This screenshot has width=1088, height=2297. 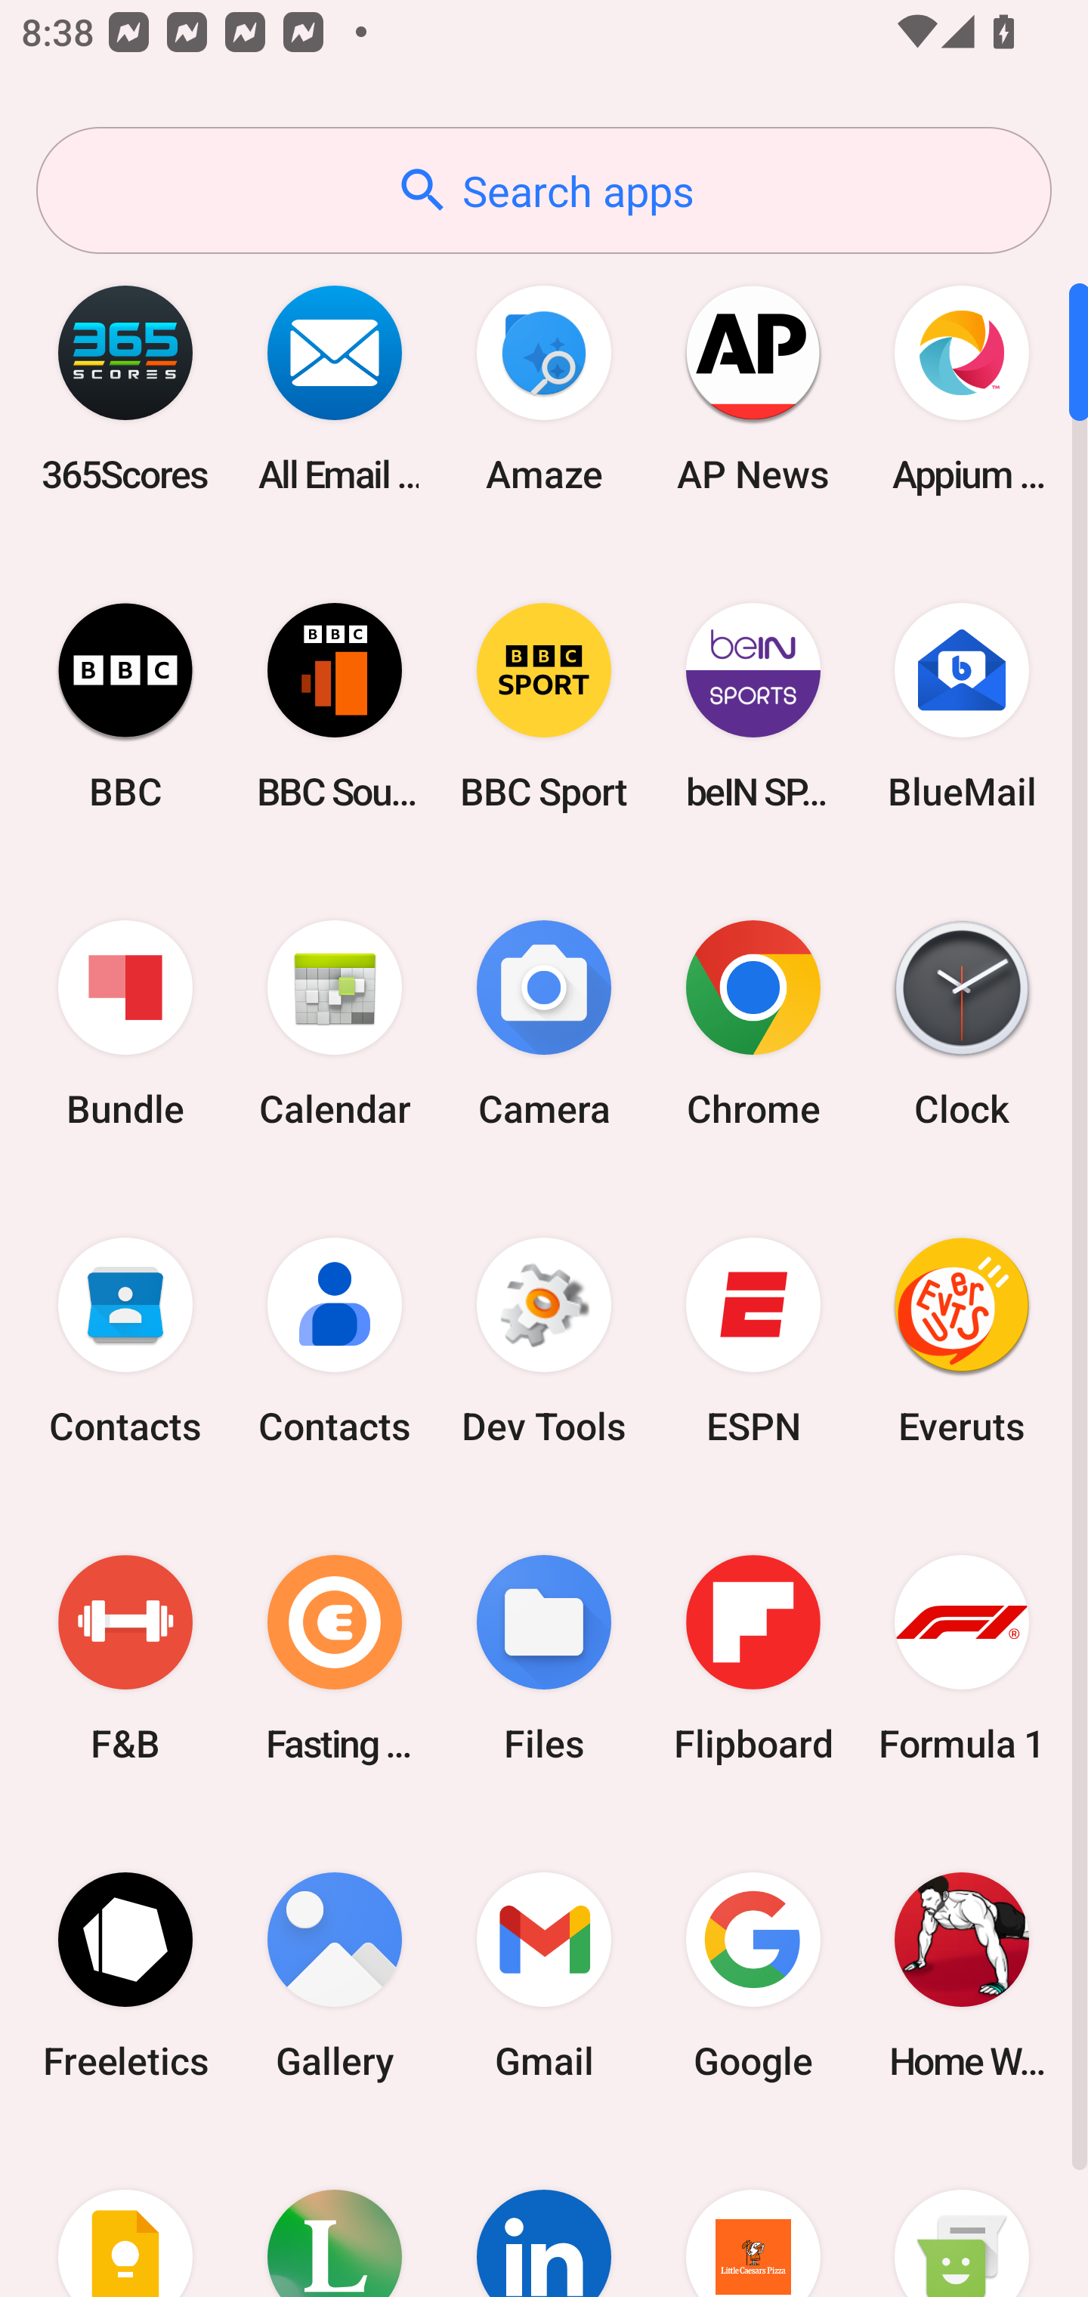 I want to click on Flipboard, so click(x=753, y=1658).